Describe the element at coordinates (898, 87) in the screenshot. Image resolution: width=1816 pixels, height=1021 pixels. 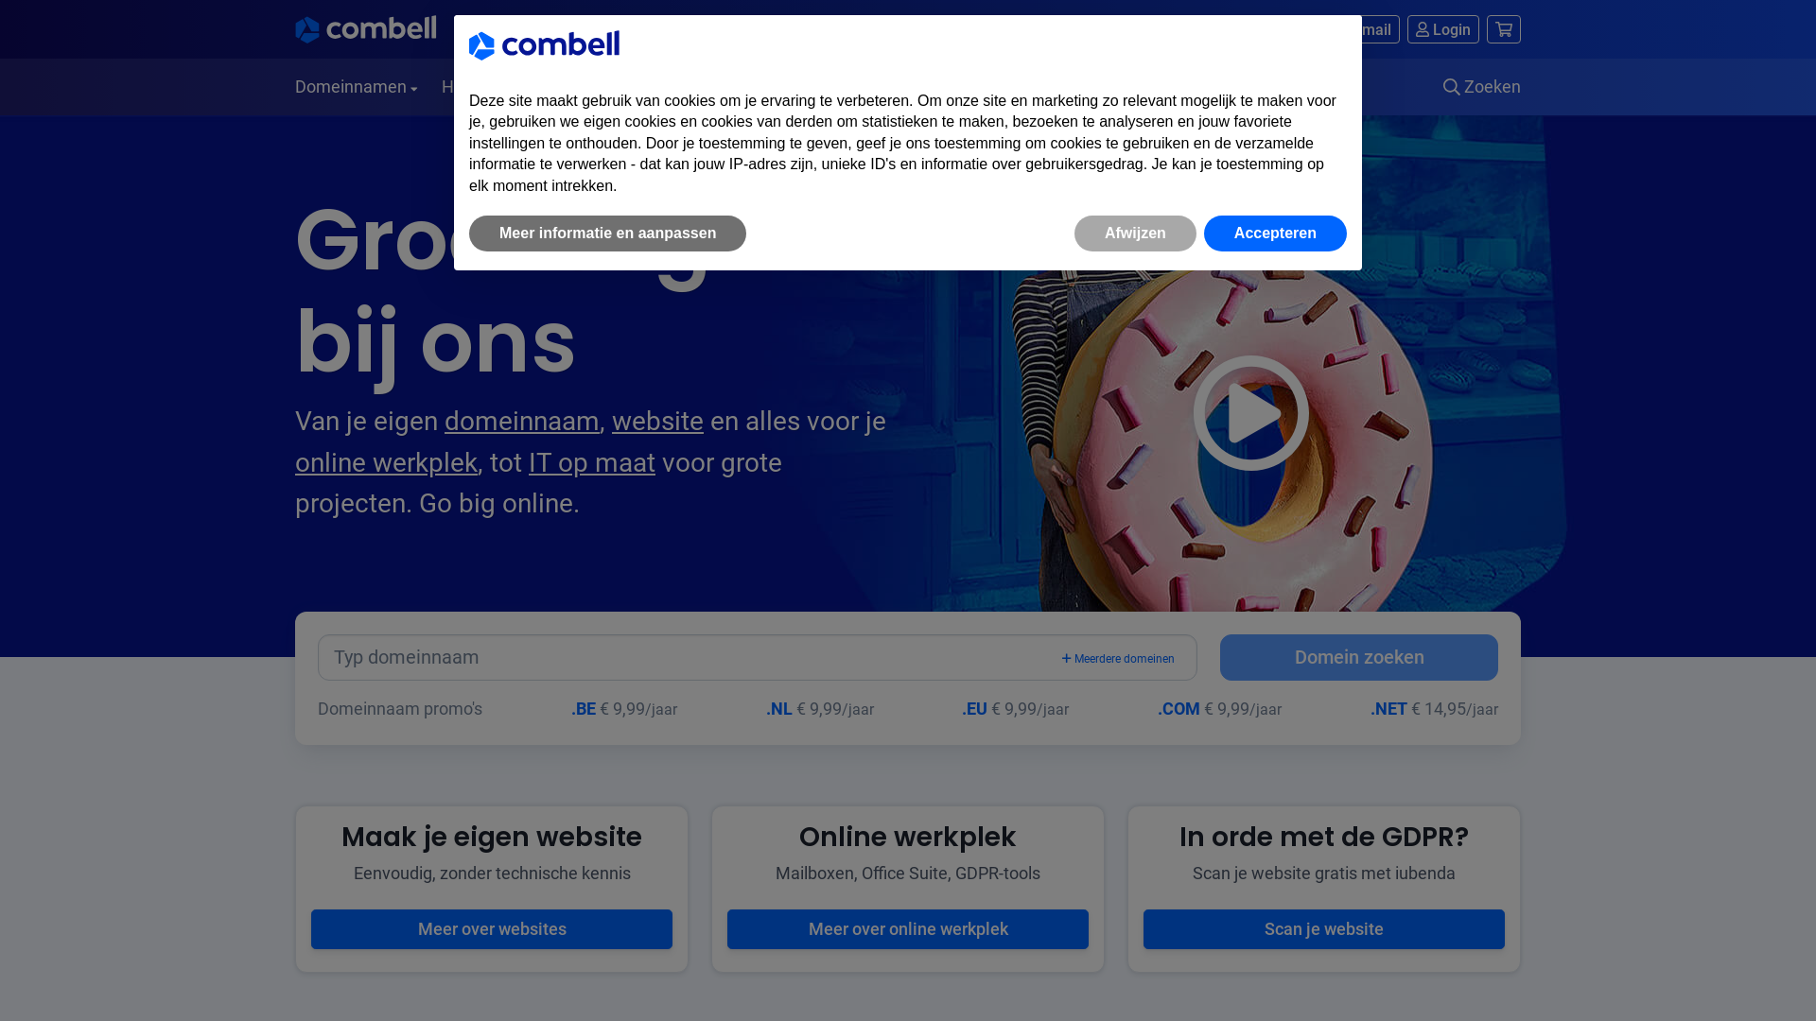
I see `Servers` at that location.